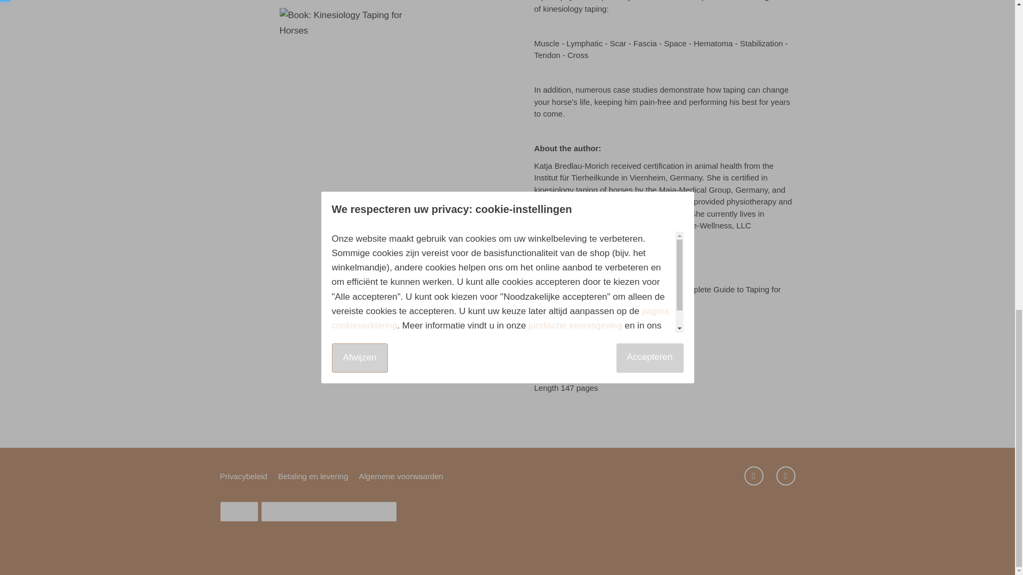 The image size is (1023, 575). Describe the element at coordinates (313, 476) in the screenshot. I see `Betaling en levering` at that location.